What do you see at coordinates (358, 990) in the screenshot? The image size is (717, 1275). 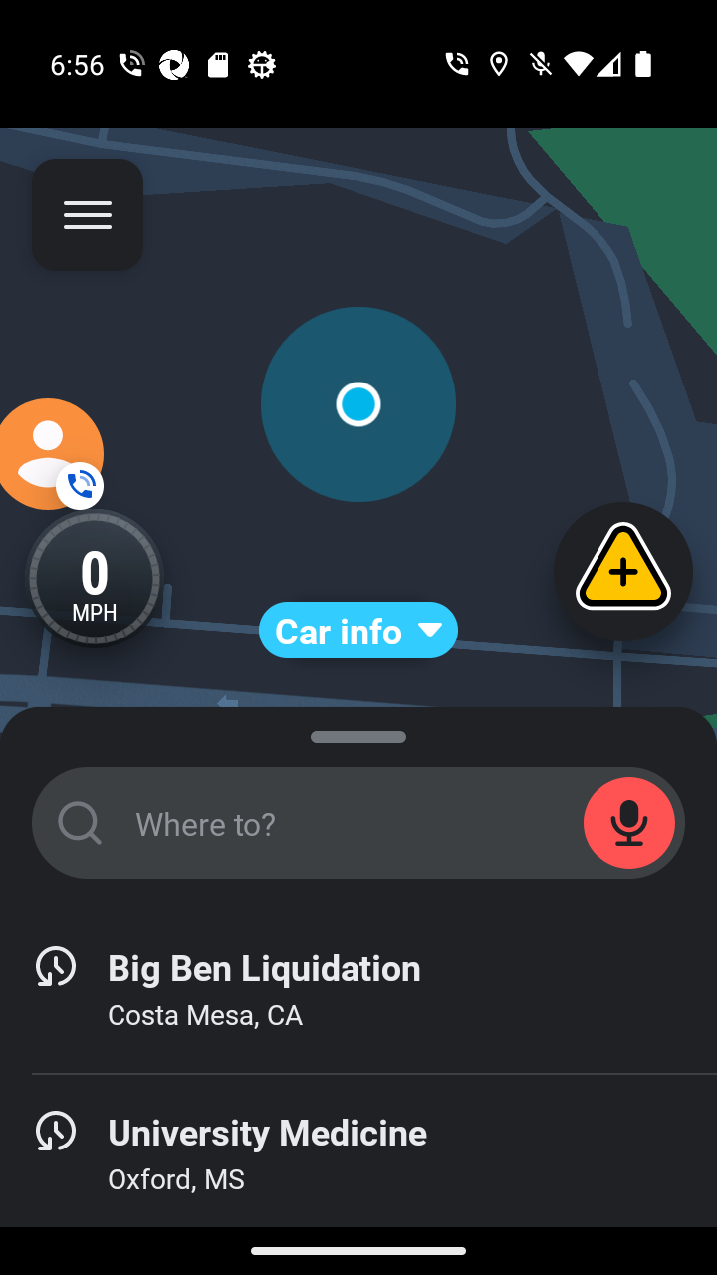 I see `Big Ben Liquidation Costa Mesa, CA` at bounding box center [358, 990].